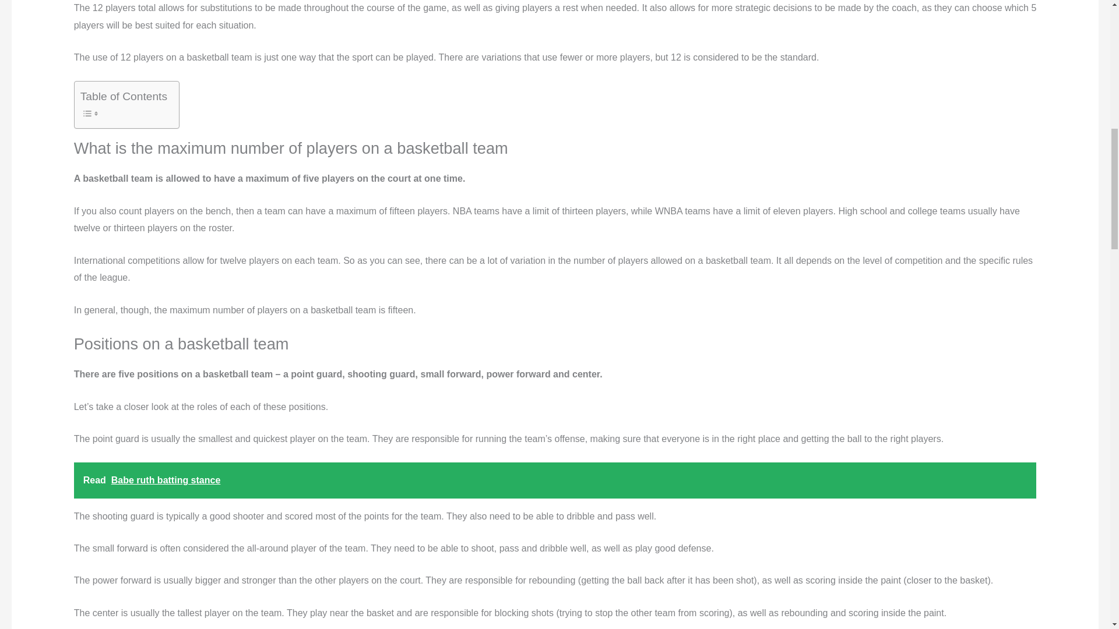 The image size is (1119, 629). I want to click on Read  Babe ruth batting stance, so click(555, 480).